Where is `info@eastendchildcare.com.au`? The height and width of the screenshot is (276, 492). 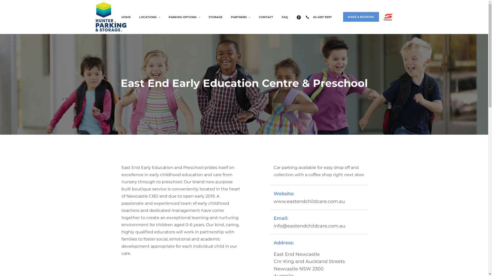
info@eastendchildcare.com.au is located at coordinates (310, 226).